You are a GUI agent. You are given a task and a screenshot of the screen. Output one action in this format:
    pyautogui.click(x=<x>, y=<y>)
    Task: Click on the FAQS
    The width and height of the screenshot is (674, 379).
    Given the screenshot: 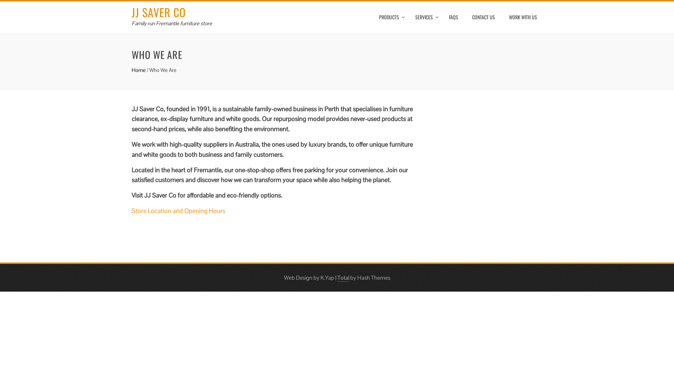 What is the action you would take?
    pyautogui.click(x=454, y=17)
    